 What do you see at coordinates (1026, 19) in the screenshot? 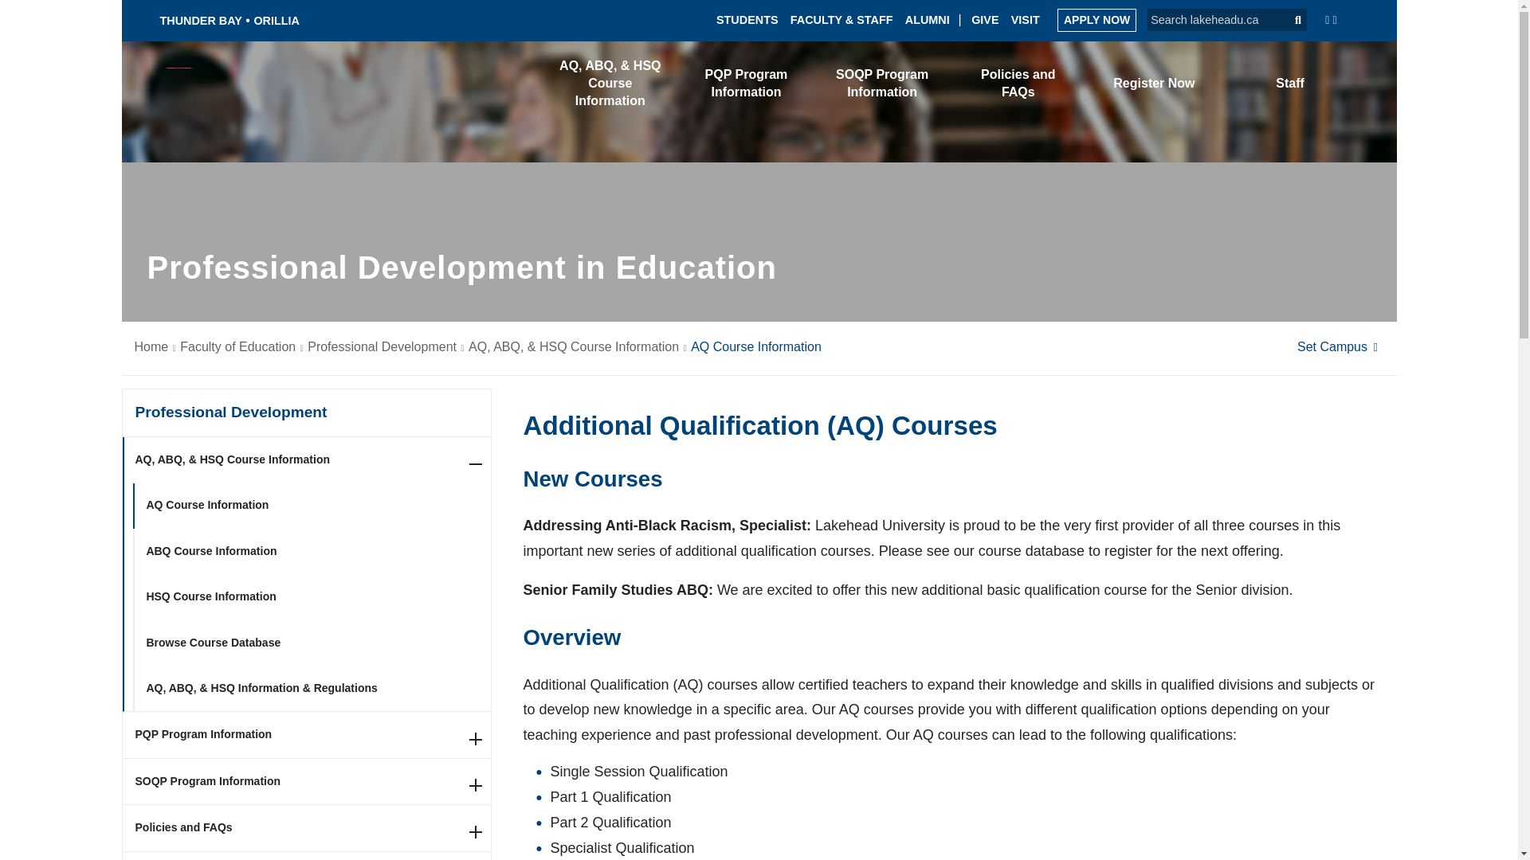
I see `VISIT` at bounding box center [1026, 19].